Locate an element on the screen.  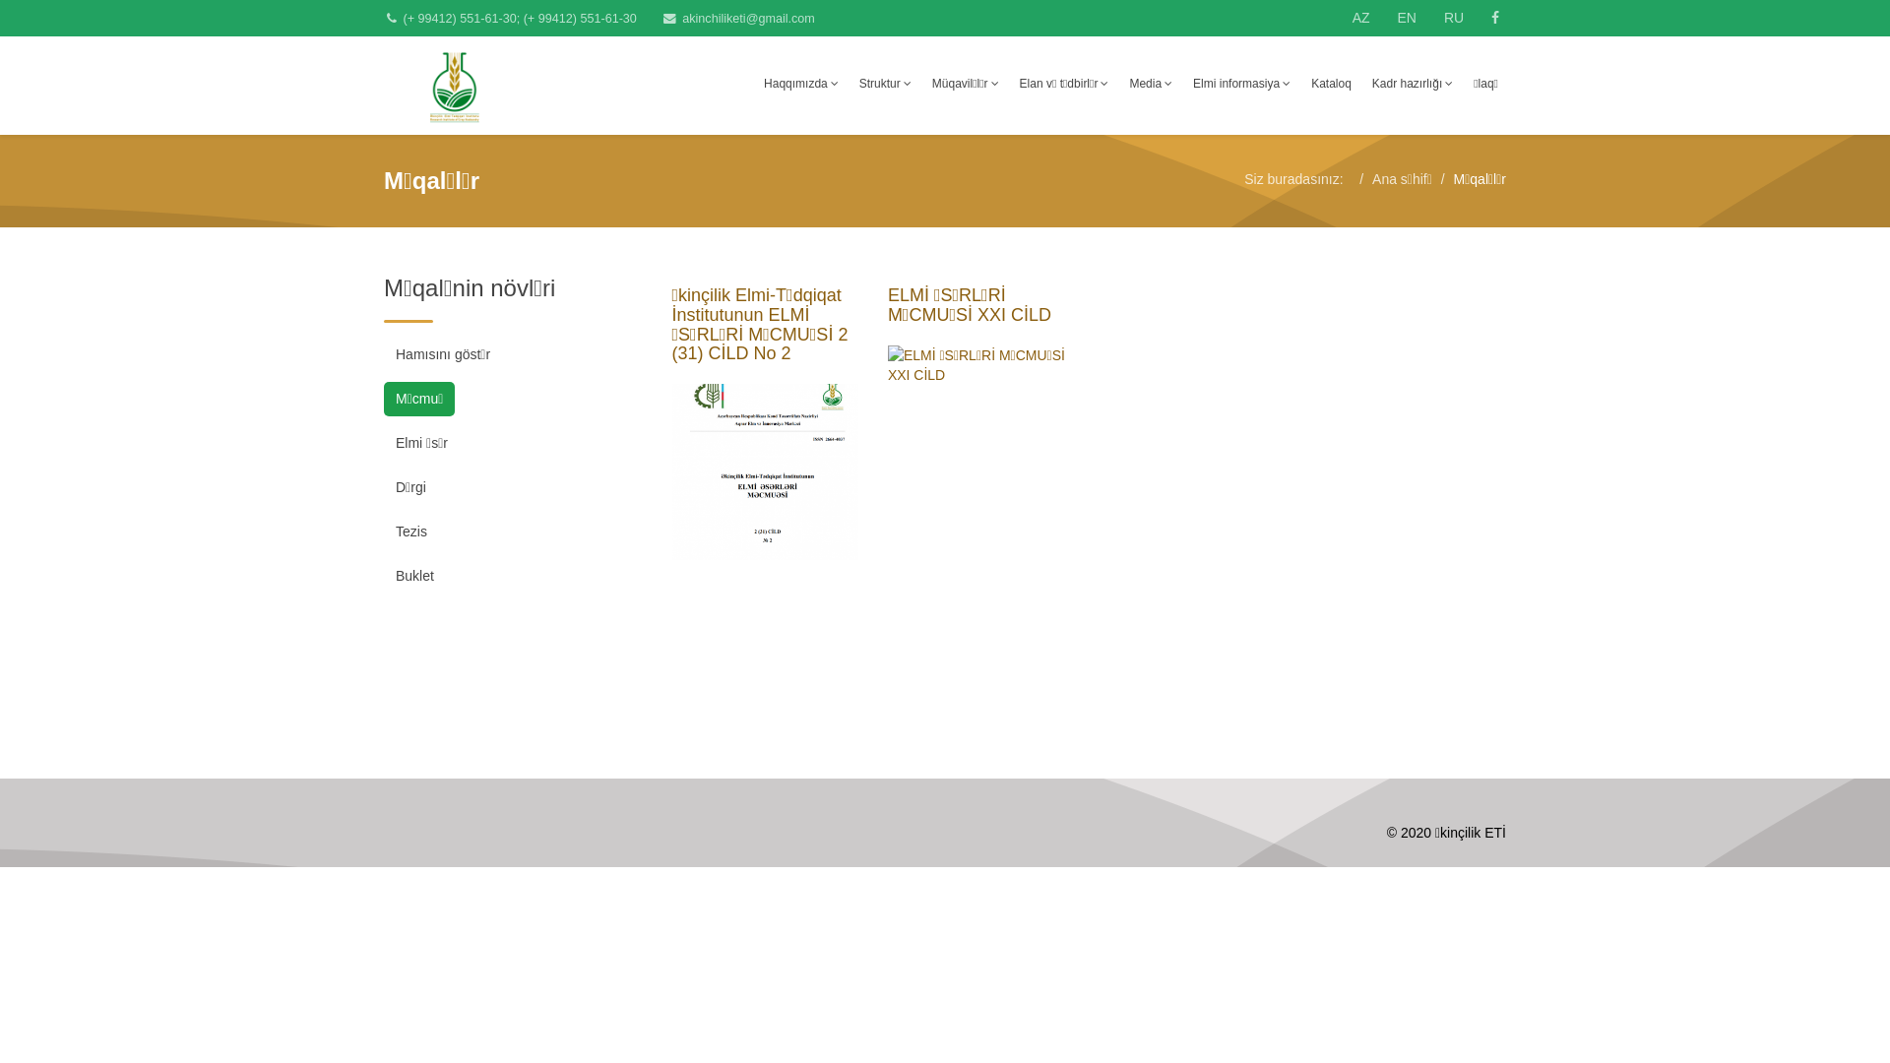
EN is located at coordinates (1408, 18).